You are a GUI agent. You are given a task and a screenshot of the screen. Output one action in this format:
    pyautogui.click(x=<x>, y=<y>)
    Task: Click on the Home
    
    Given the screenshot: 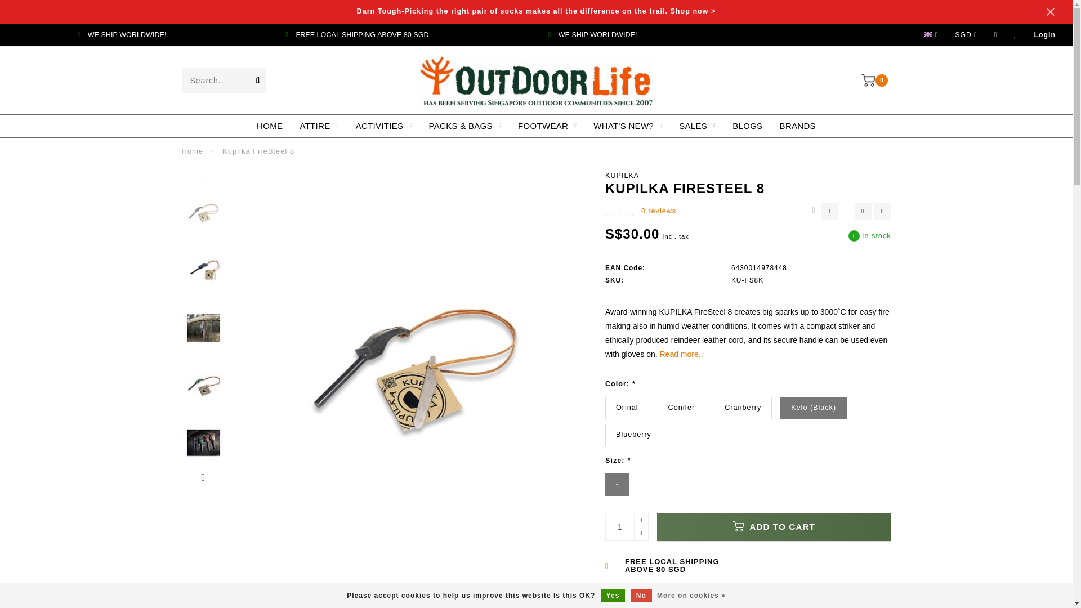 What is the action you would take?
    pyautogui.click(x=192, y=151)
    